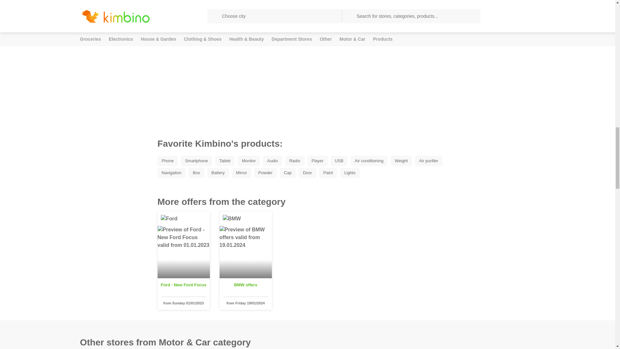  Describe the element at coordinates (319, 160) in the screenshot. I see `Player` at that location.